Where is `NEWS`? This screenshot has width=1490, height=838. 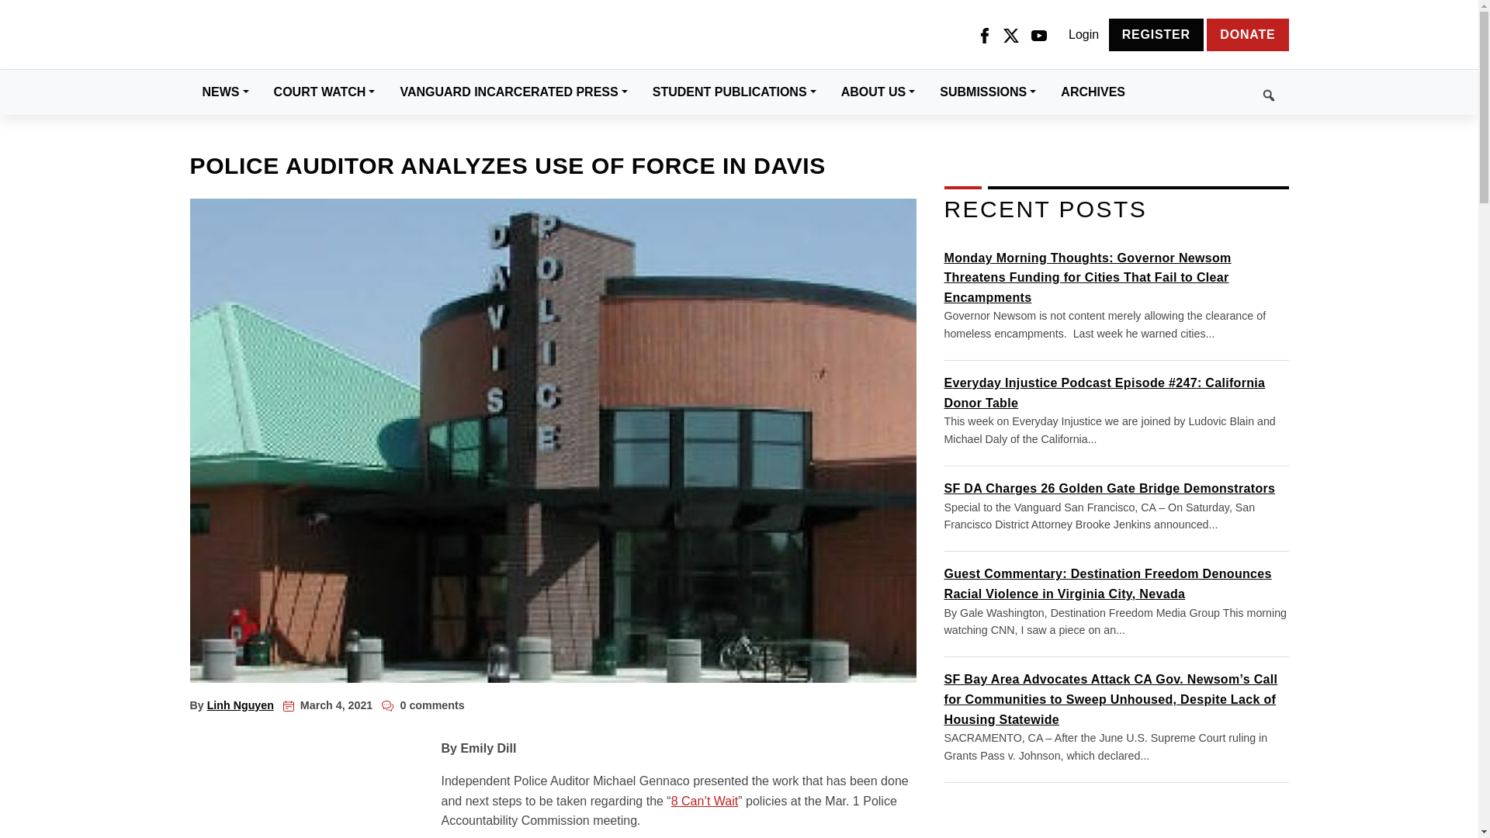 NEWS is located at coordinates (225, 92).